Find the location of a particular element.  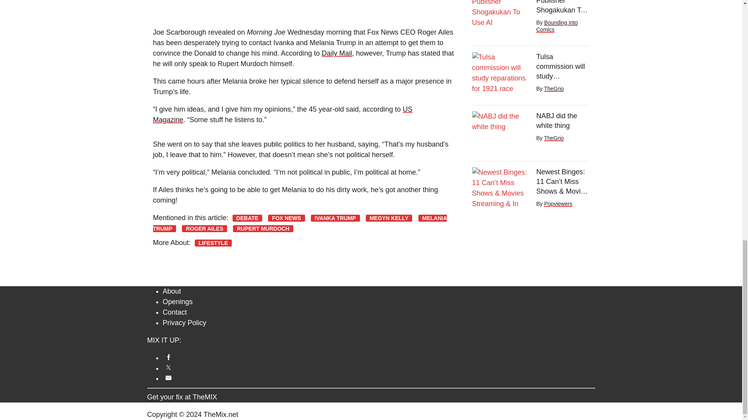

Follow us on Twitter is located at coordinates (379, 367).